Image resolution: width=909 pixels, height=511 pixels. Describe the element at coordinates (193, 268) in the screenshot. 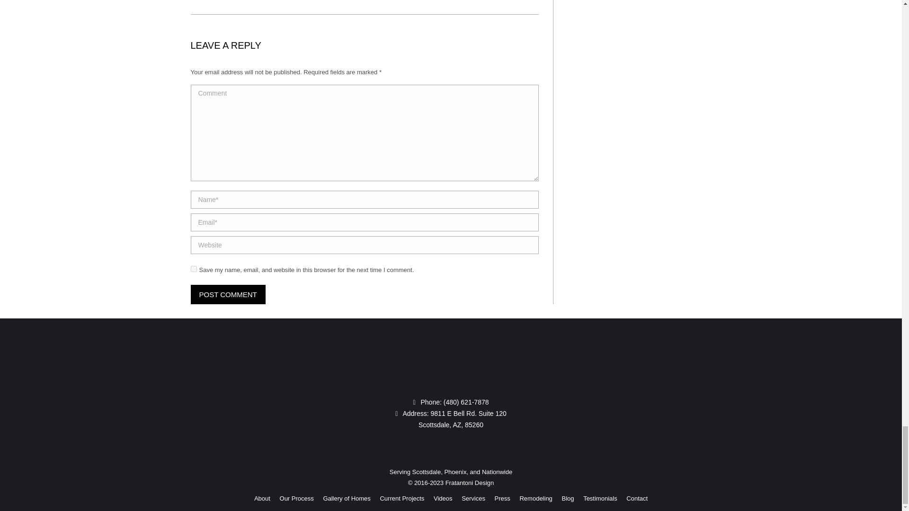

I see `yes` at that location.